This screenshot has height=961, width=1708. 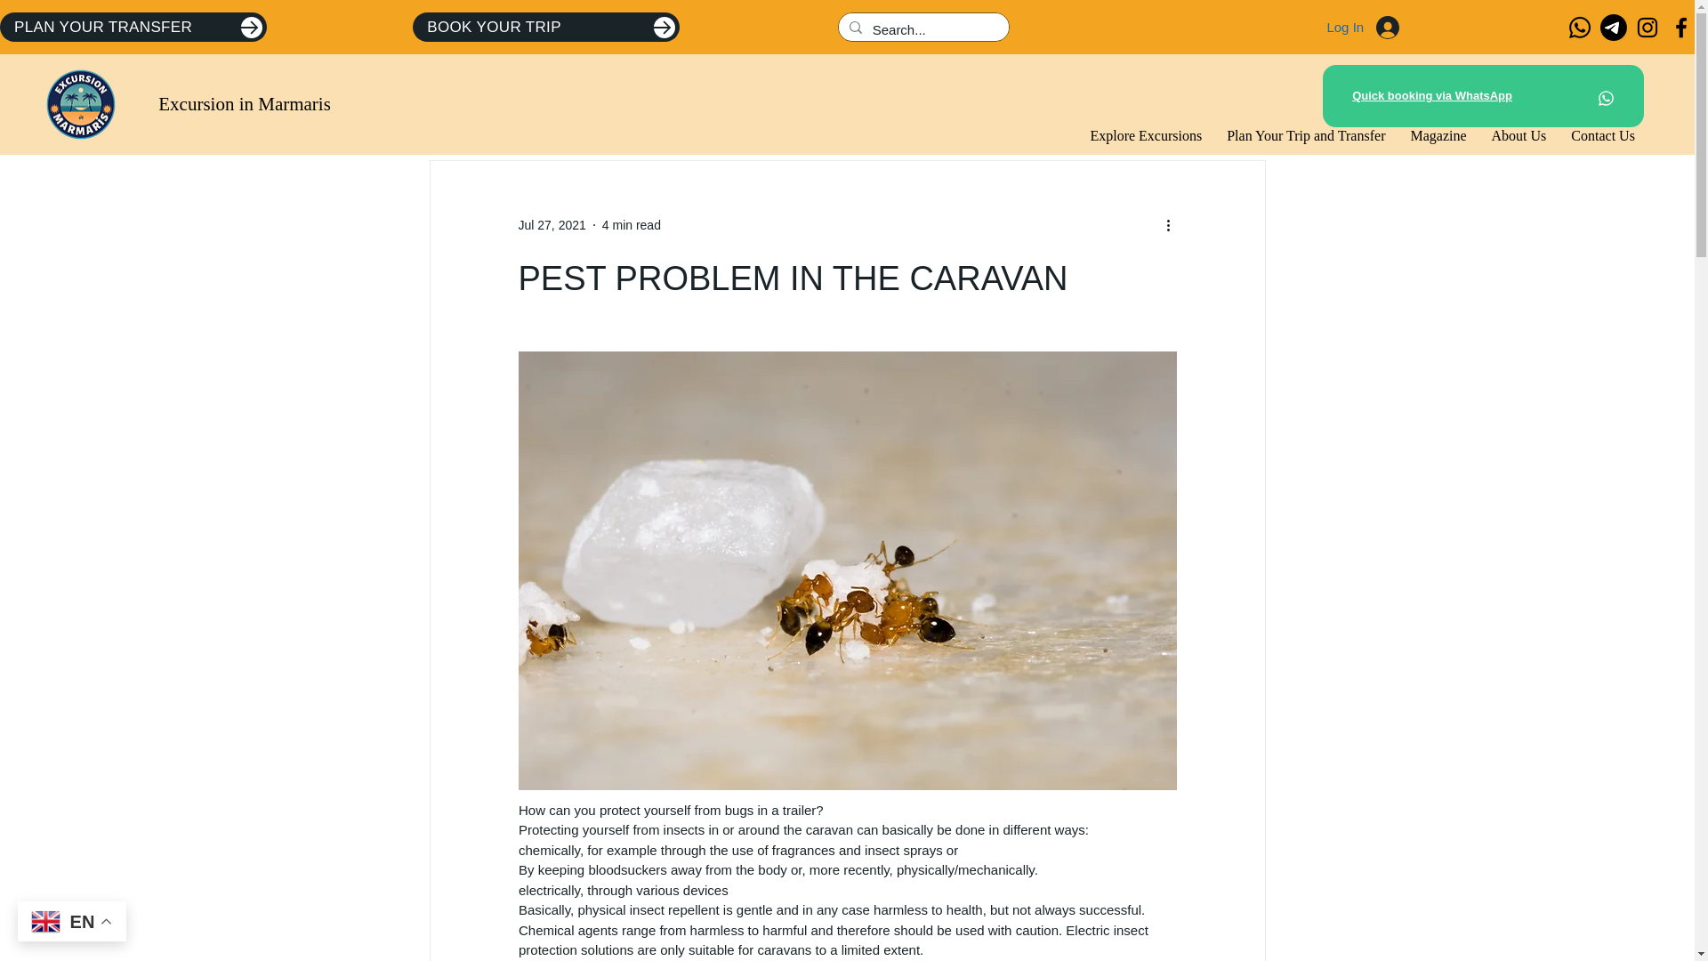 I want to click on Quick booking via WhatsApp, so click(x=1432, y=95).